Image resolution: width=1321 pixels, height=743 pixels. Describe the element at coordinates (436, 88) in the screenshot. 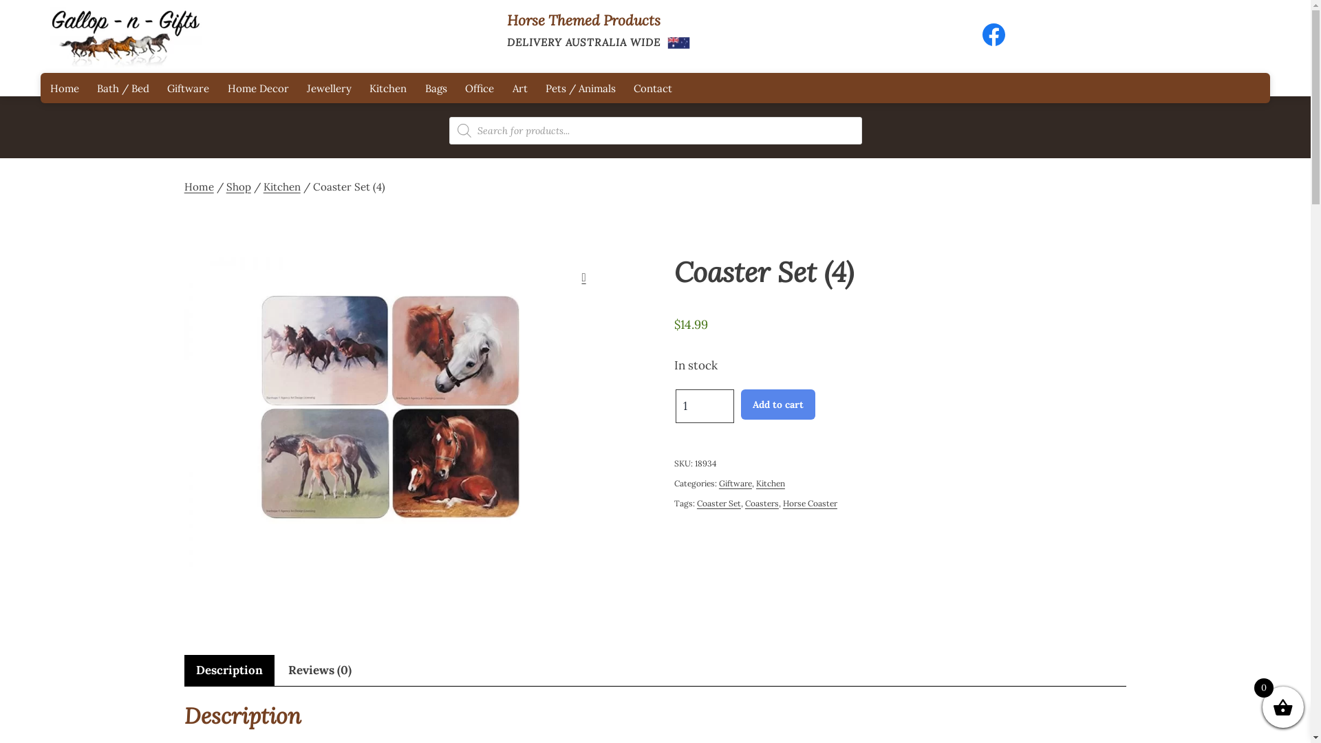

I see `Bags` at that location.